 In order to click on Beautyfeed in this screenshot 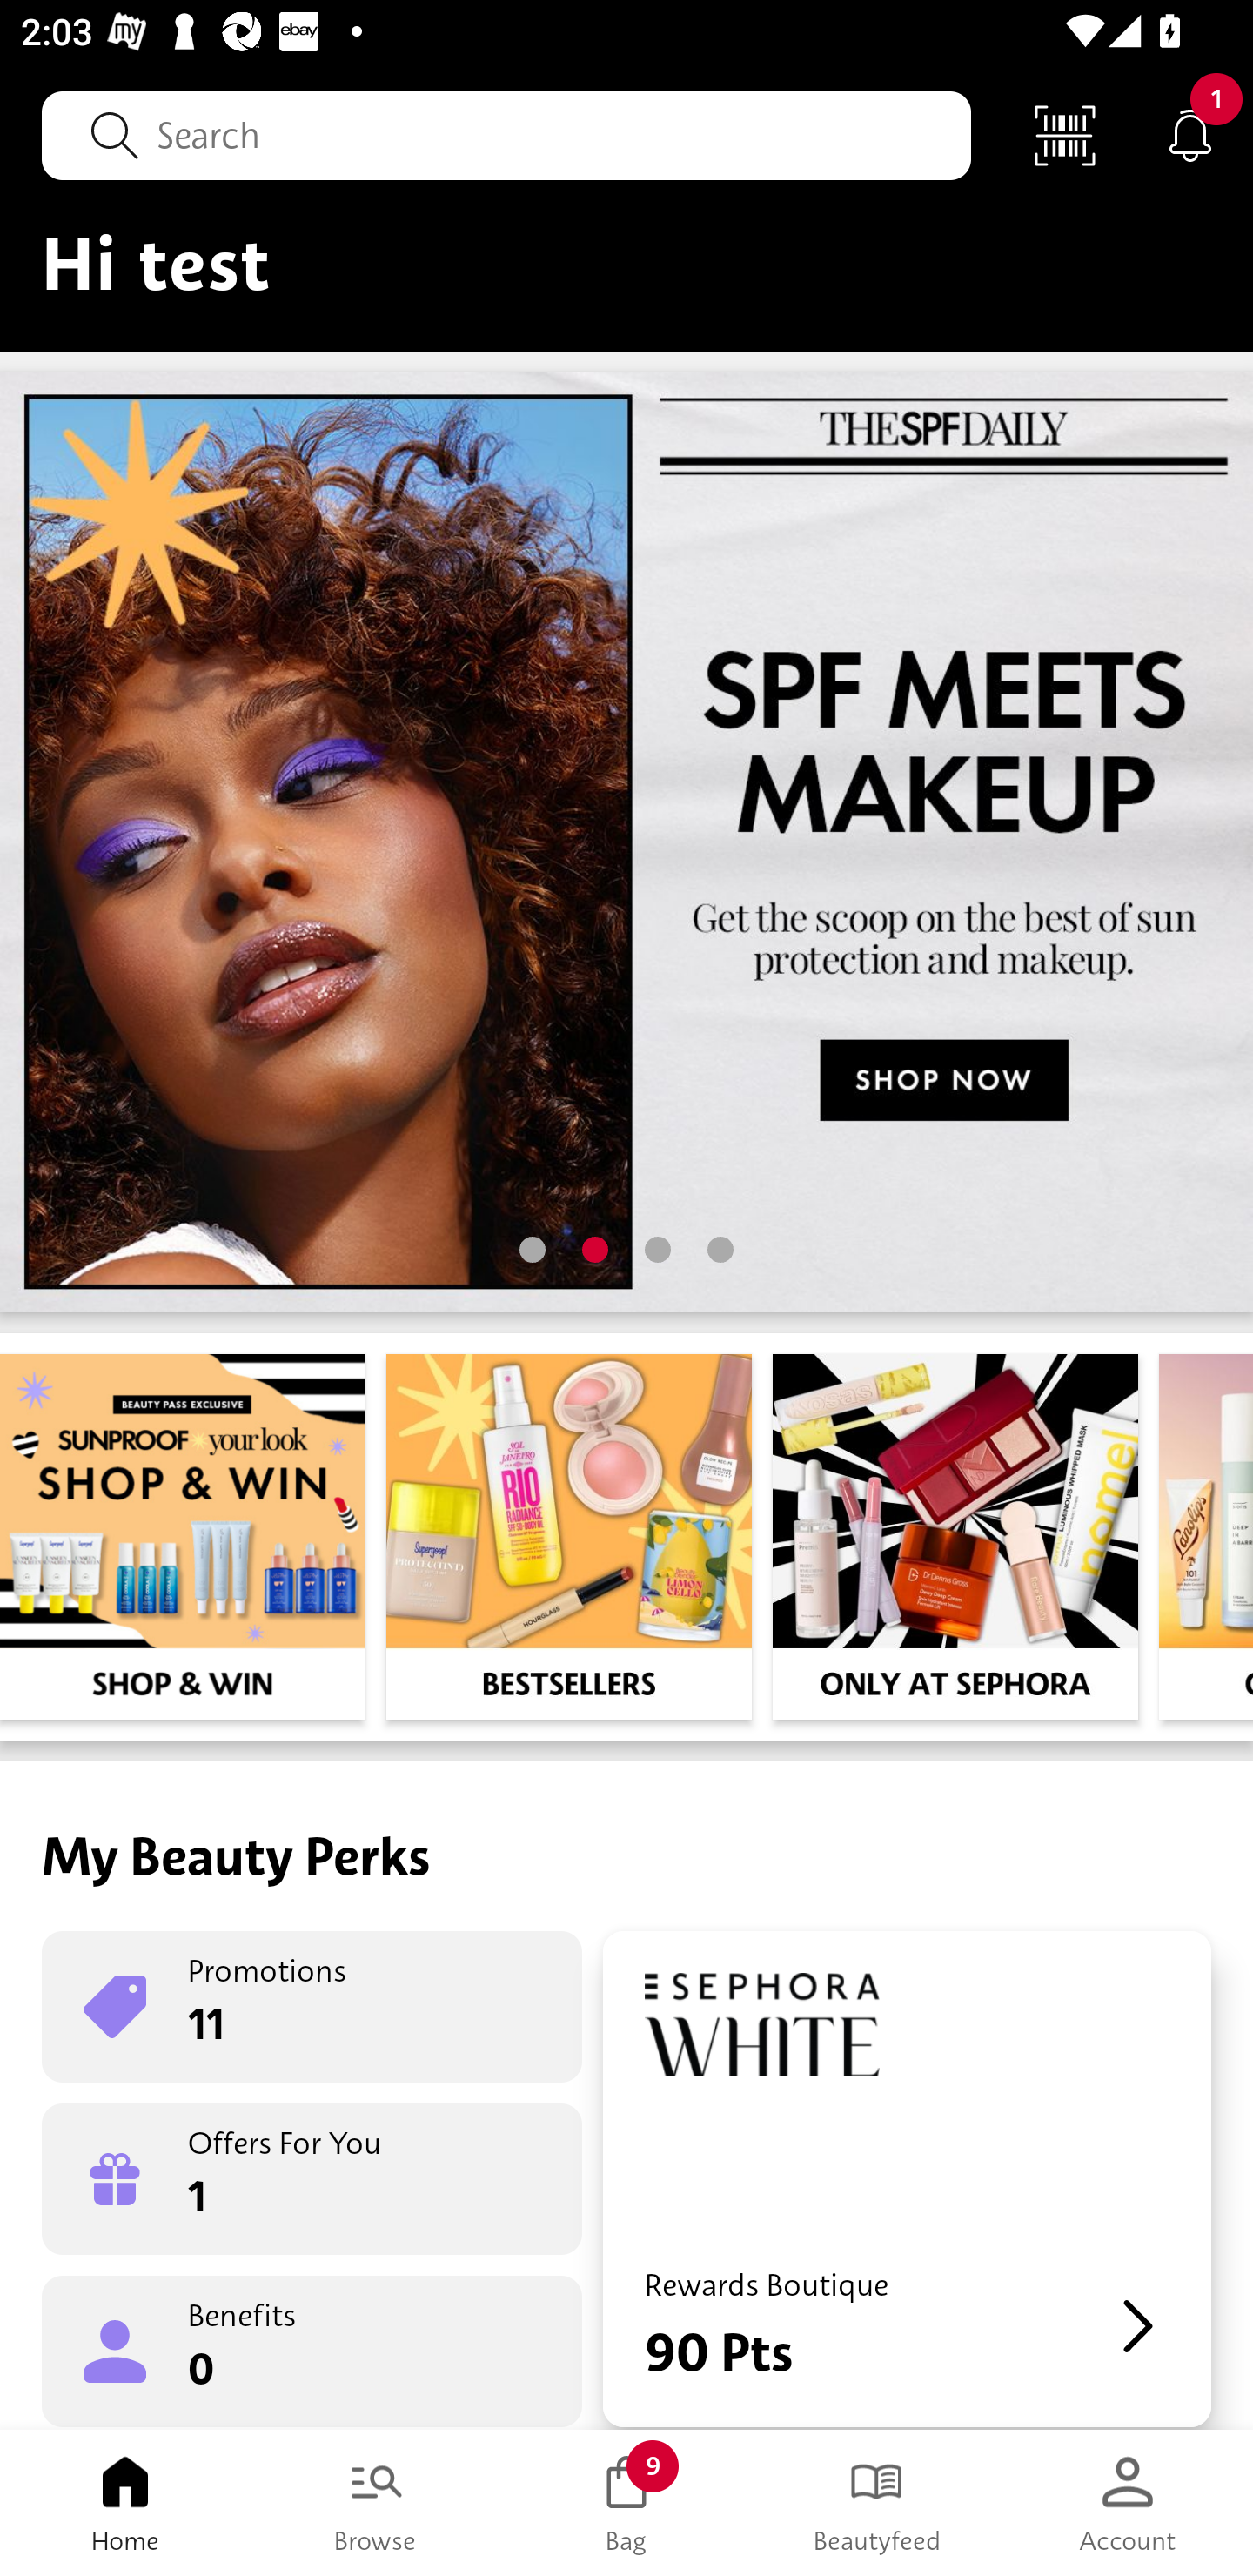, I will do `click(877, 2503)`.